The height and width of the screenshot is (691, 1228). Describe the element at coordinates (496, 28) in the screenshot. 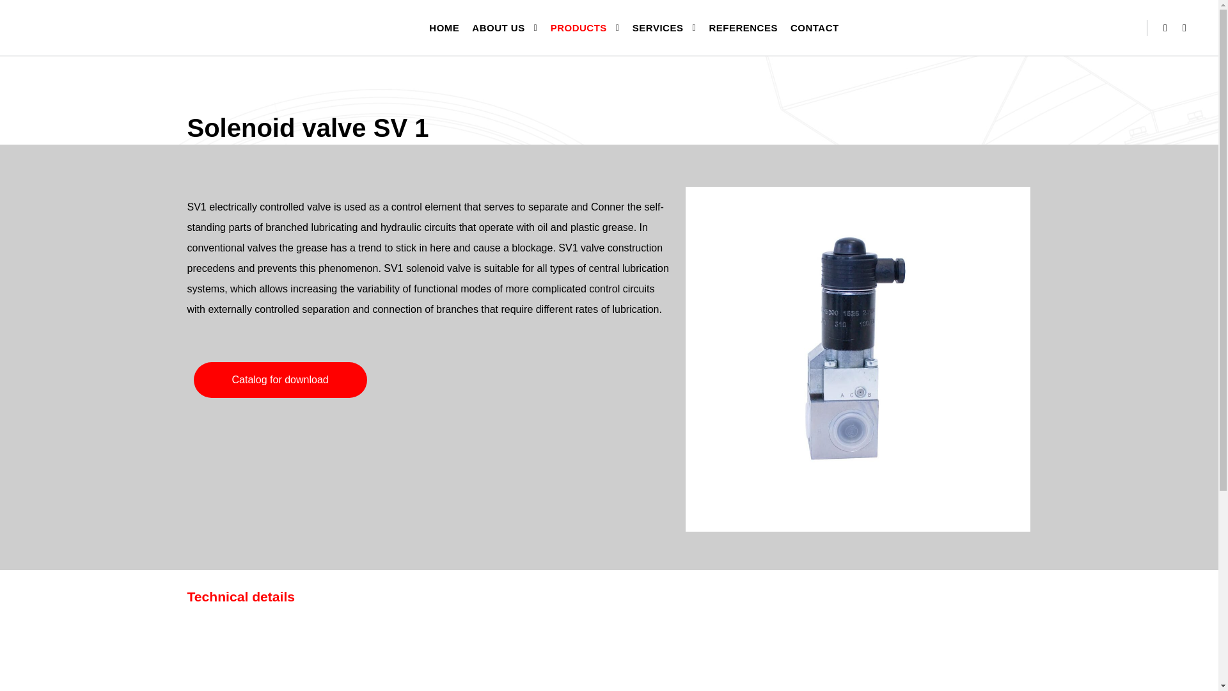

I see `ABOUT US` at that location.